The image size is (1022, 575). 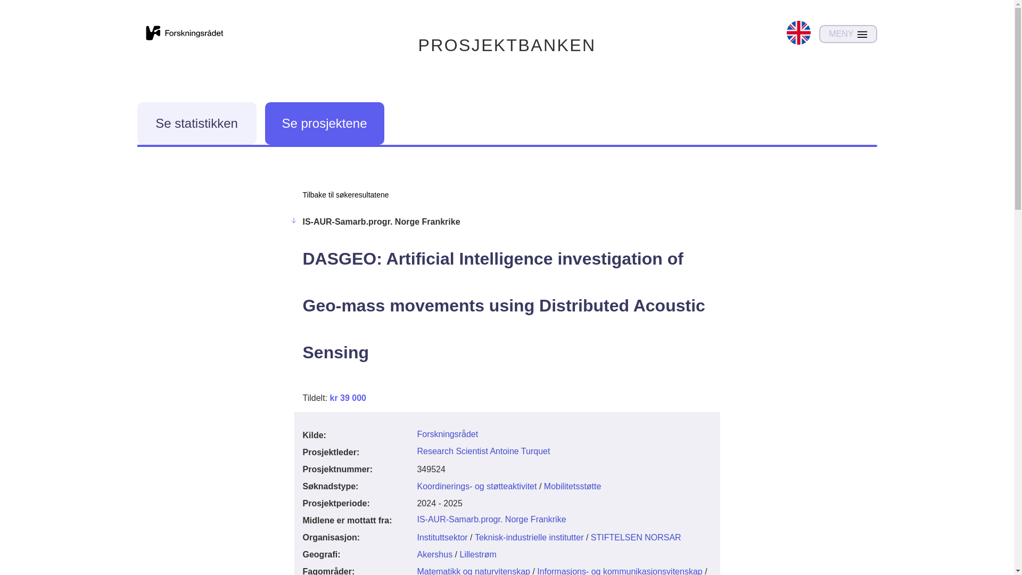 I want to click on IS-AUR-Samarb.progr. Norge Frankrike, so click(x=491, y=519).